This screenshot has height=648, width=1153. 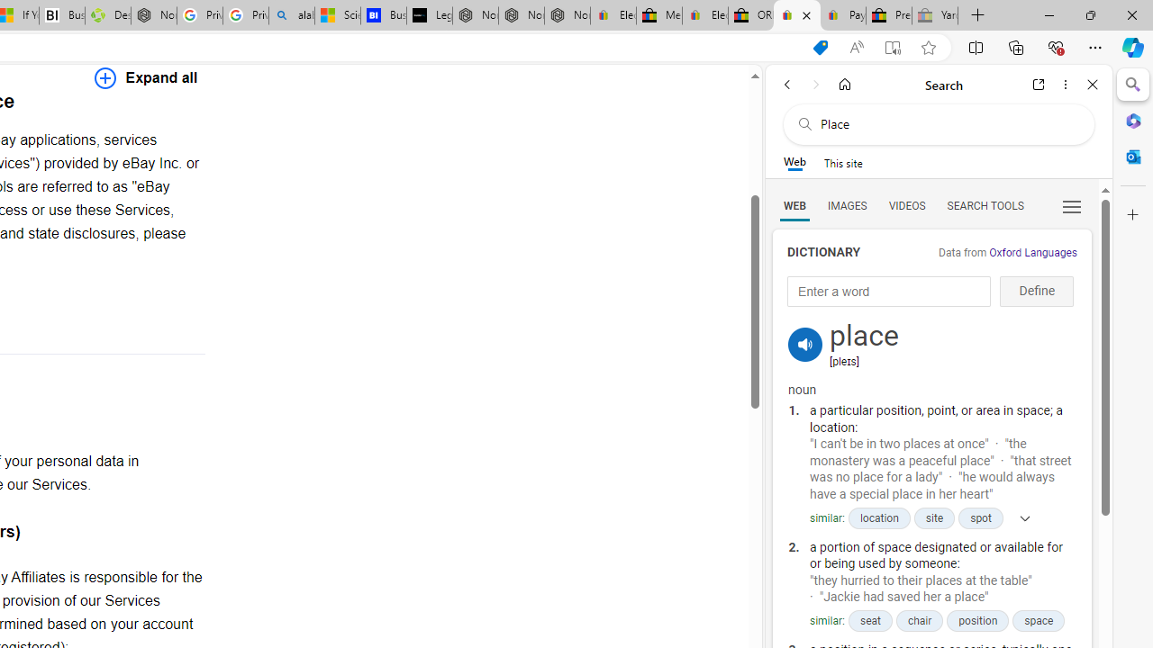 What do you see at coordinates (985, 205) in the screenshot?
I see `SEARCH TOOLS` at bounding box center [985, 205].